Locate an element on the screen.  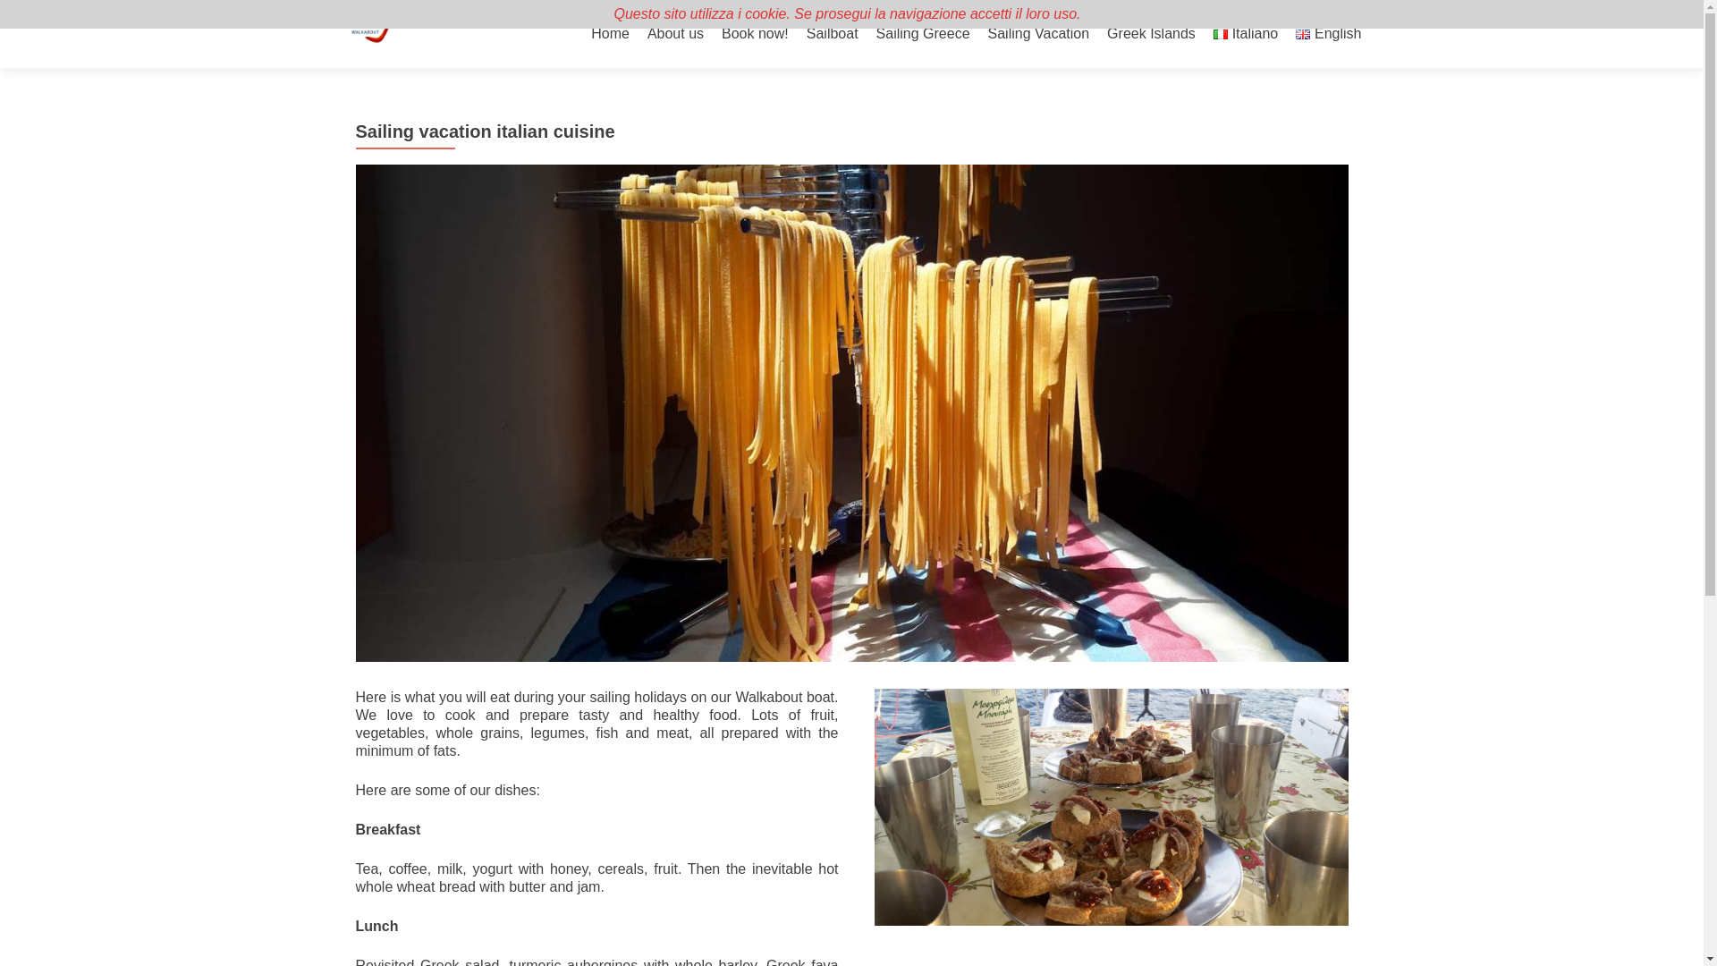
Sailing Greece is located at coordinates (923, 34).